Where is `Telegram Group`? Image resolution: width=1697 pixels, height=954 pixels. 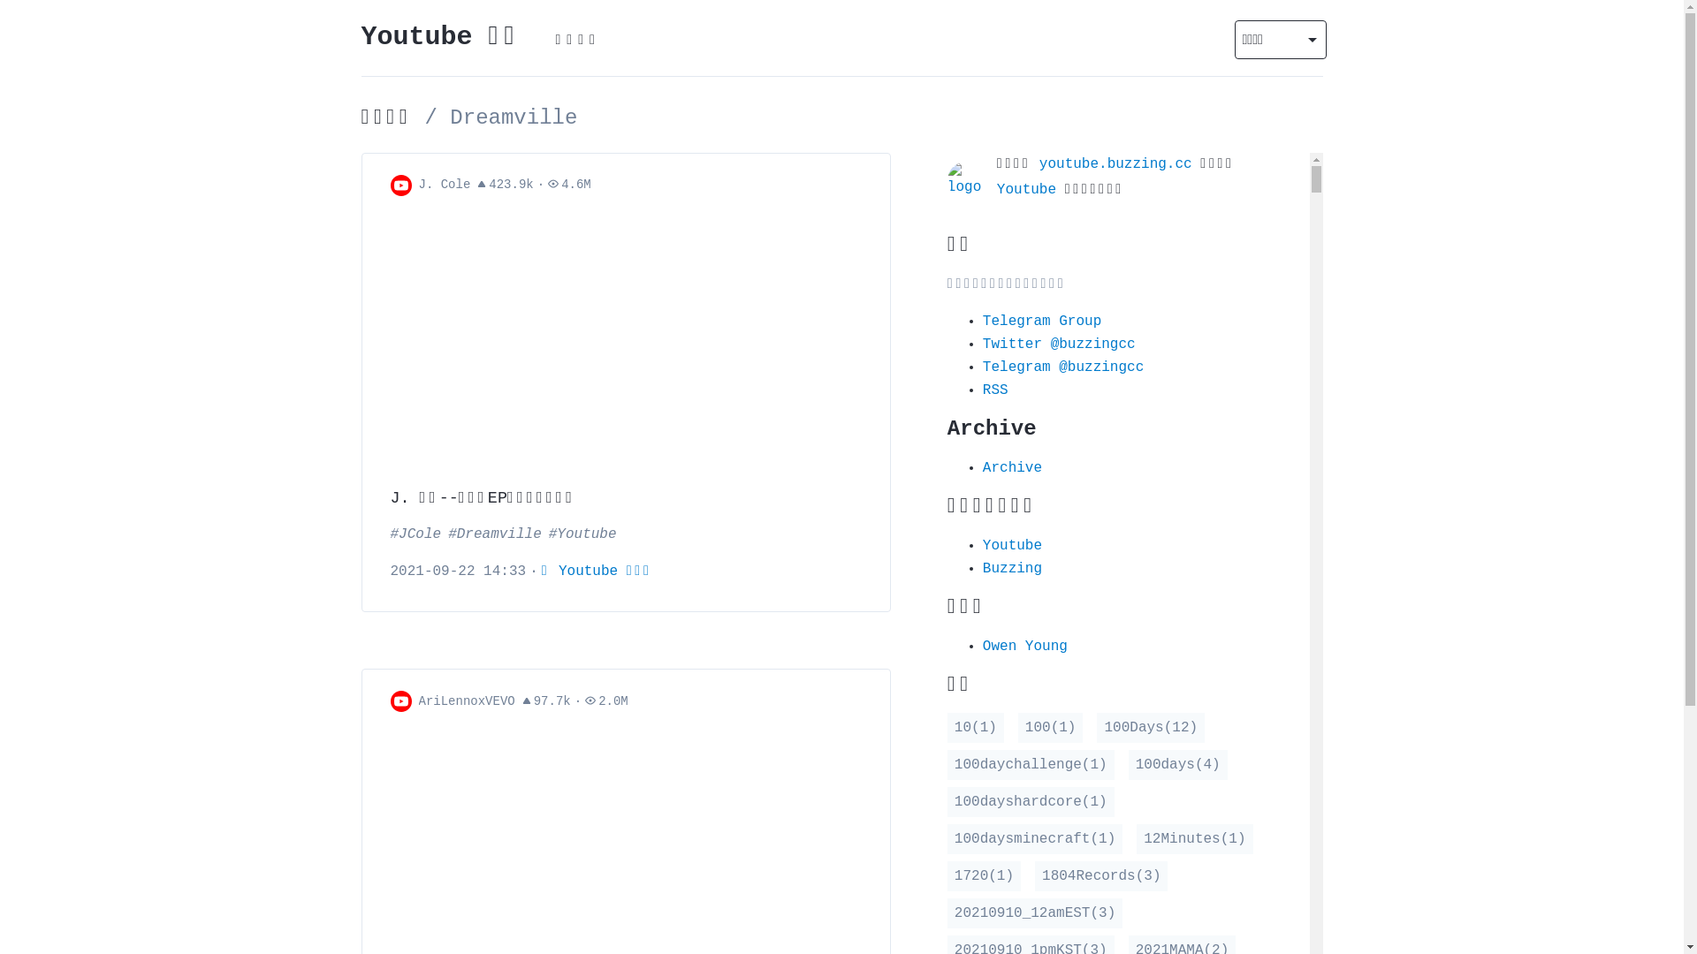 Telegram Group is located at coordinates (1042, 321).